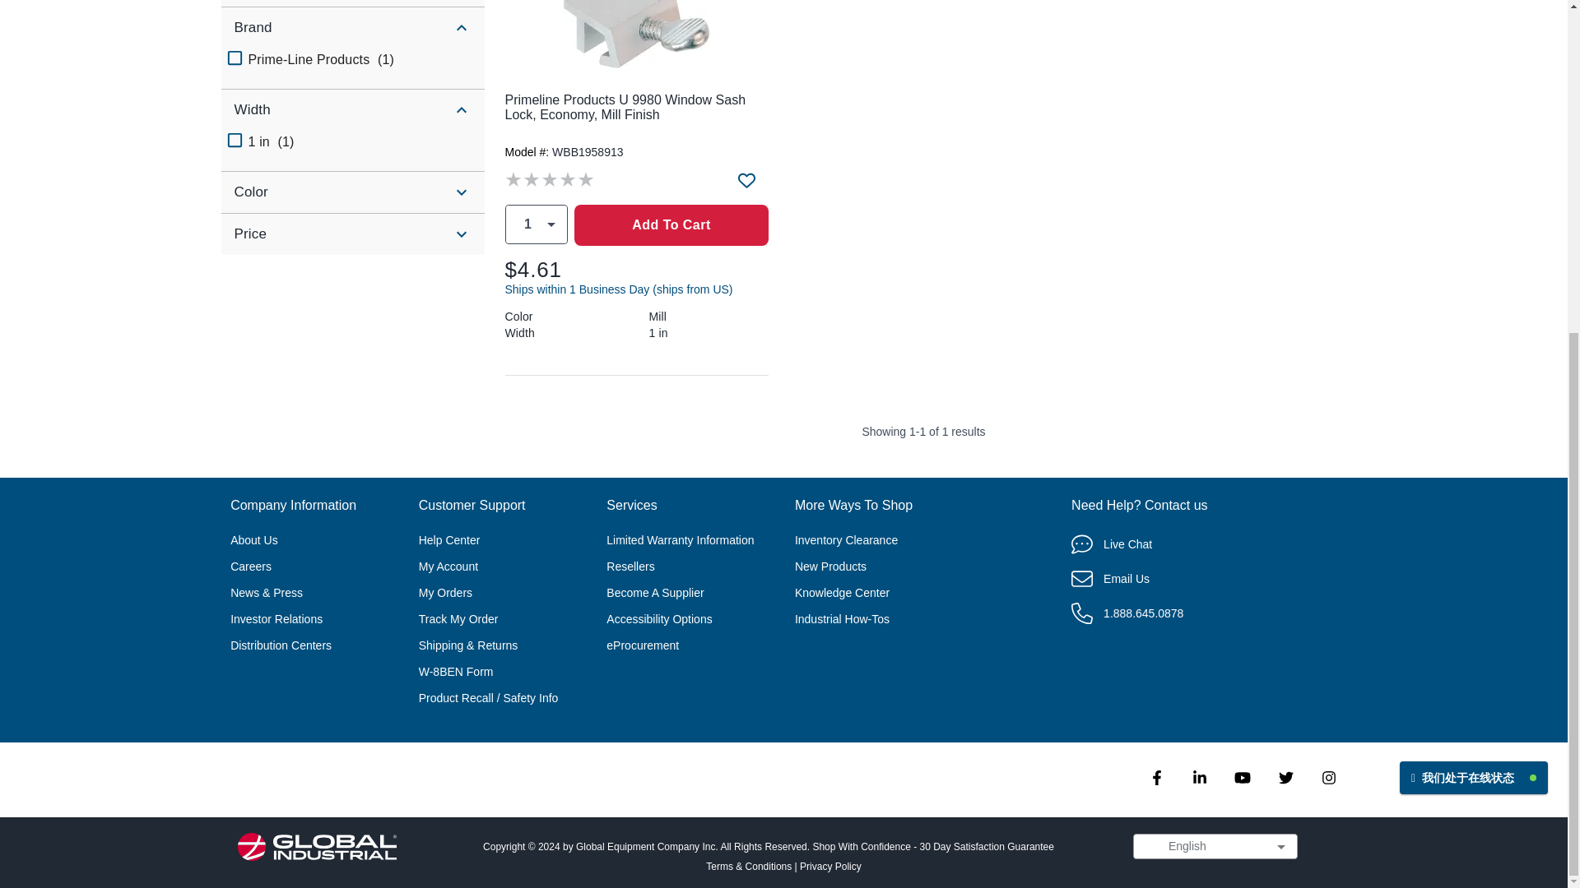 Image resolution: width=1580 pixels, height=888 pixels. Describe the element at coordinates (449, 540) in the screenshot. I see `Help Center` at that location.